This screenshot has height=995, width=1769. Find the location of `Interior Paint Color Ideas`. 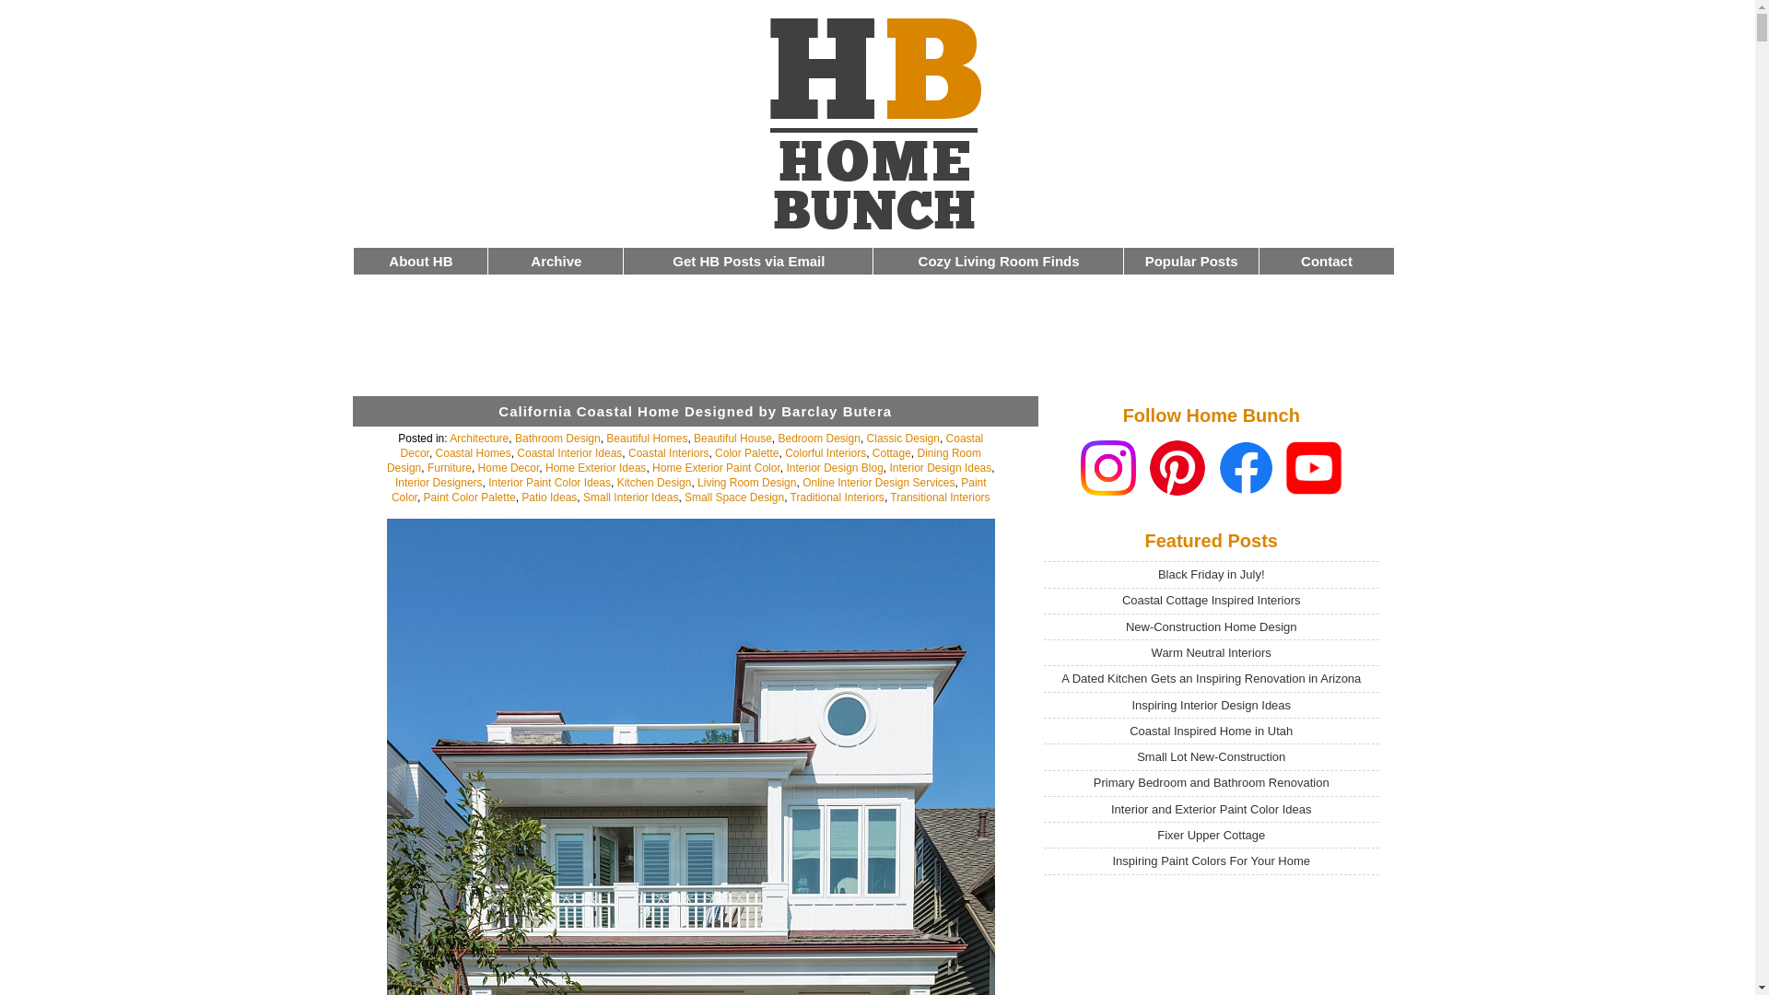

Interior Paint Color Ideas is located at coordinates (549, 483).